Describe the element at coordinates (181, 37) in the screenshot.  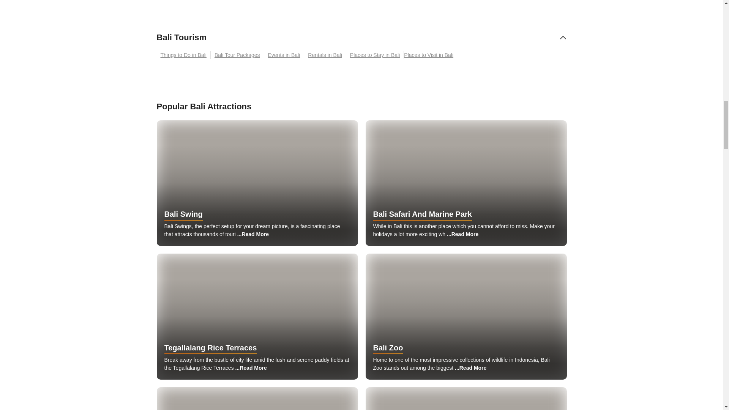
I see `Bali Tourism` at that location.